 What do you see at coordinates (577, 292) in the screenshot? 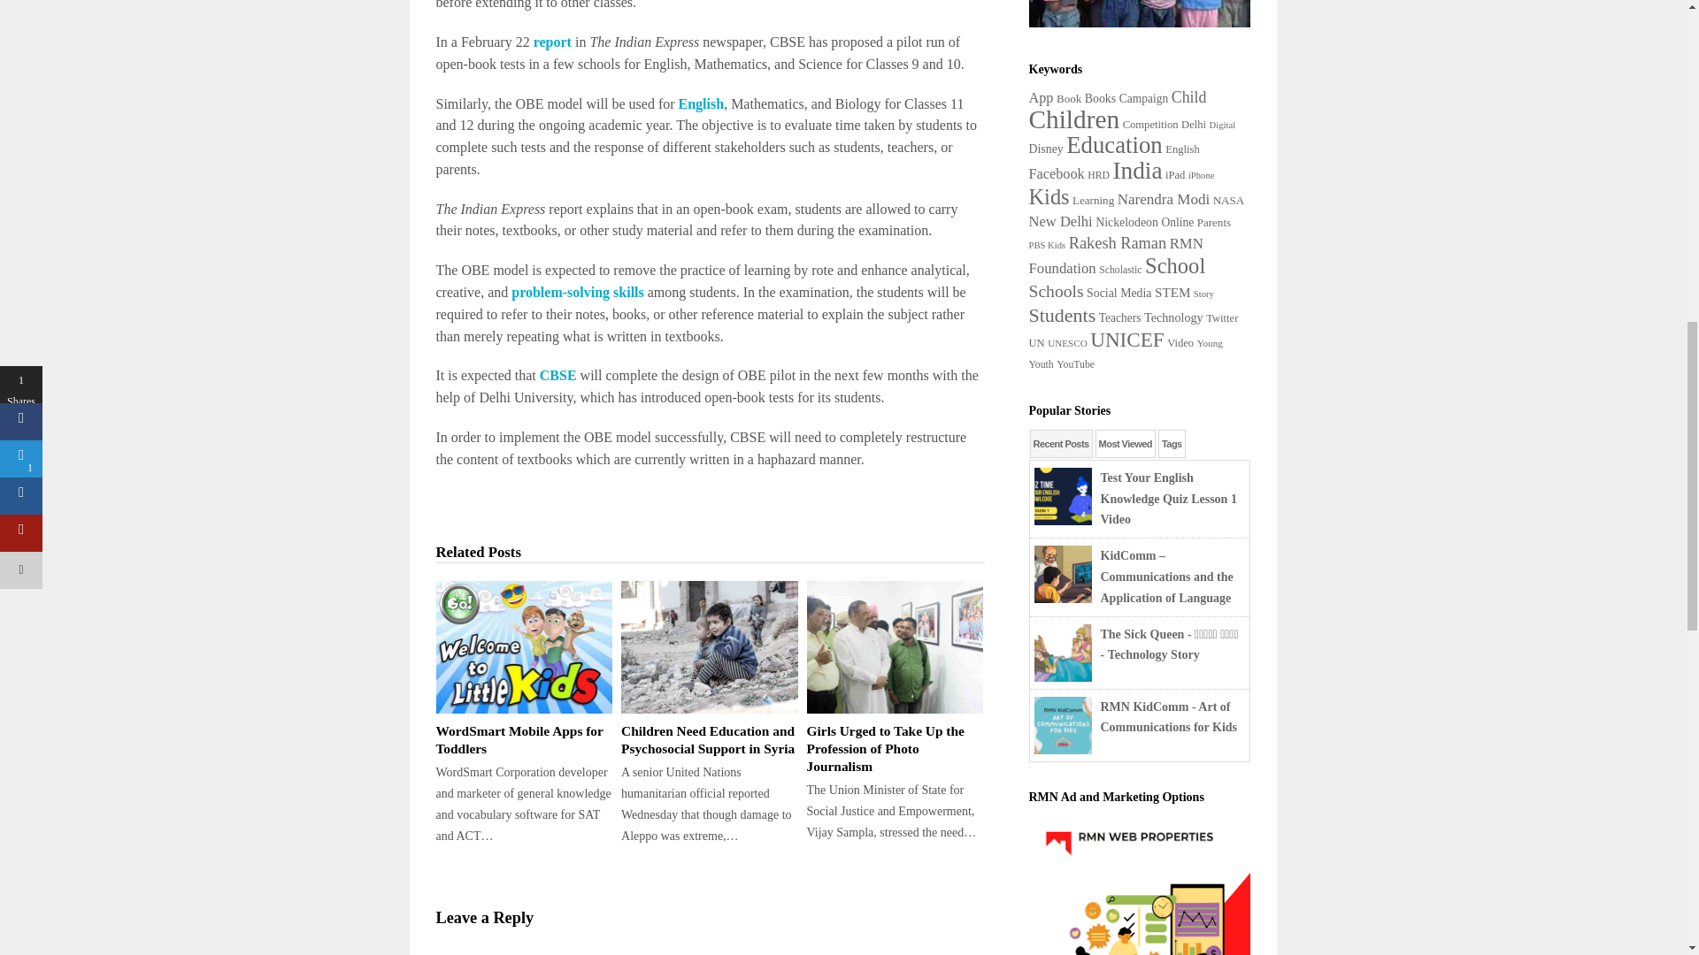
I see `problem-solving skills` at bounding box center [577, 292].